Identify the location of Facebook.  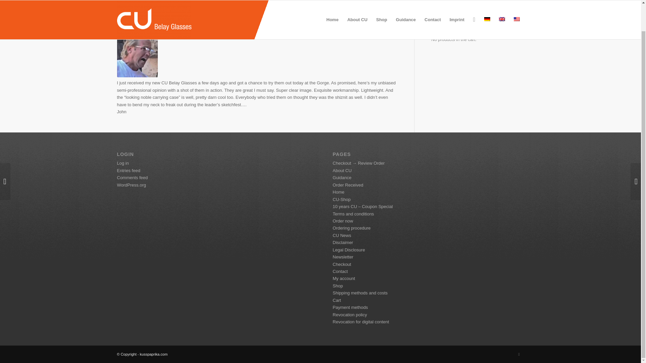
(519, 354).